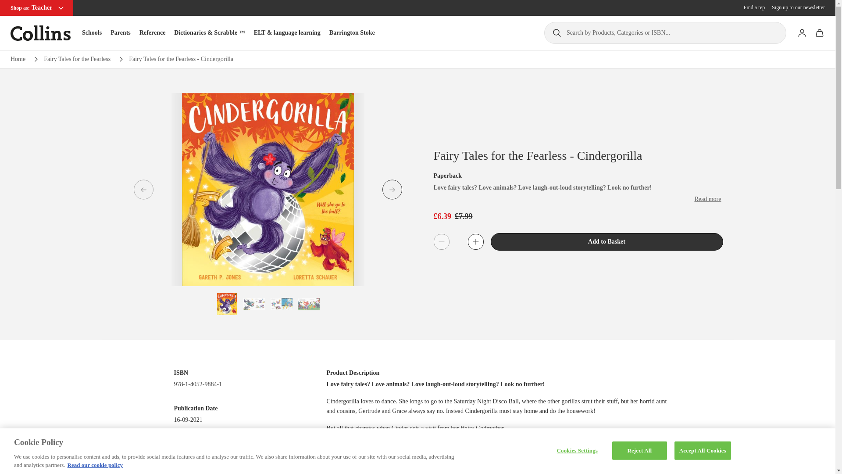 The width and height of the screenshot is (842, 474). I want to click on Fairy Tales for the Fearless, so click(77, 59).